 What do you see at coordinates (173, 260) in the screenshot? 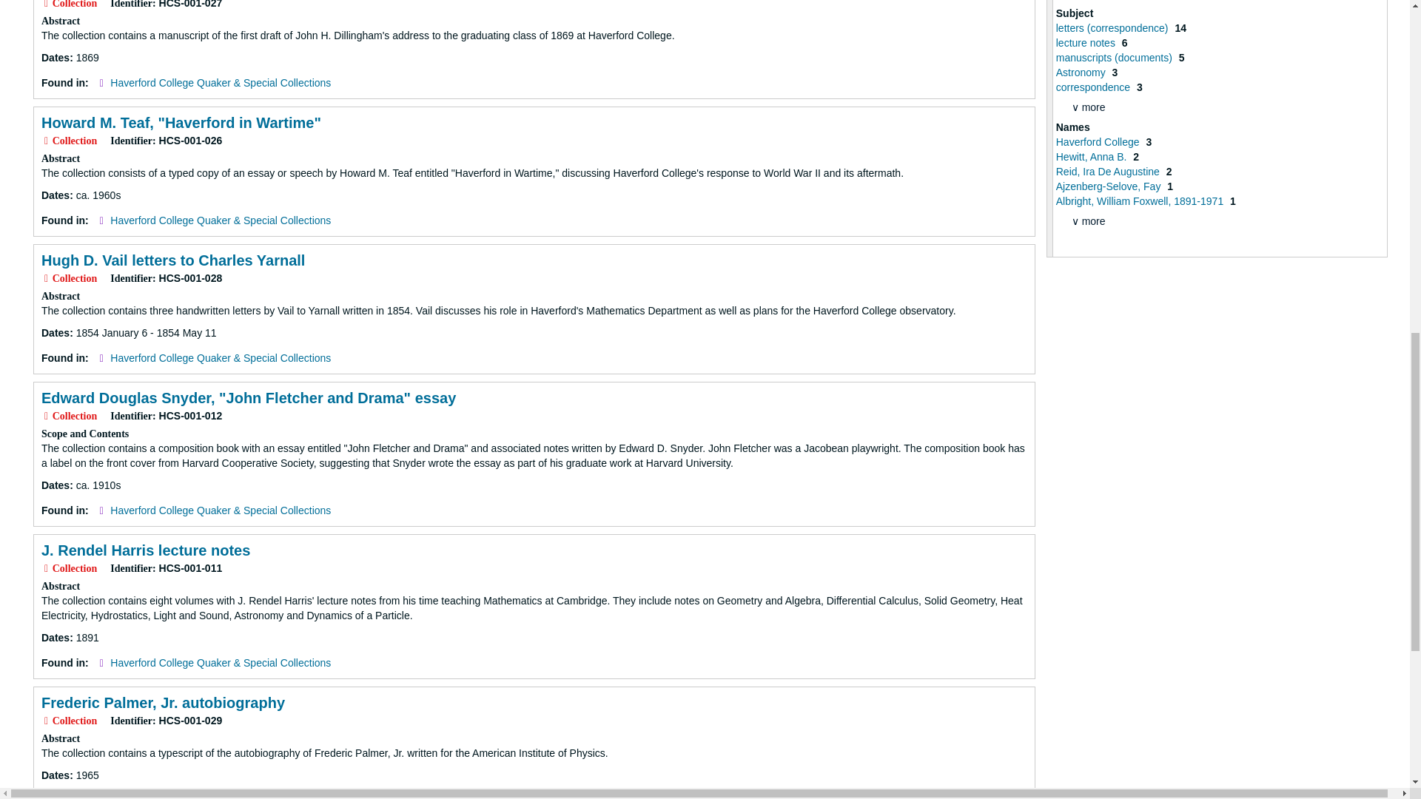
I see `Hugh D. Vail letters to Charles Yarnall` at bounding box center [173, 260].